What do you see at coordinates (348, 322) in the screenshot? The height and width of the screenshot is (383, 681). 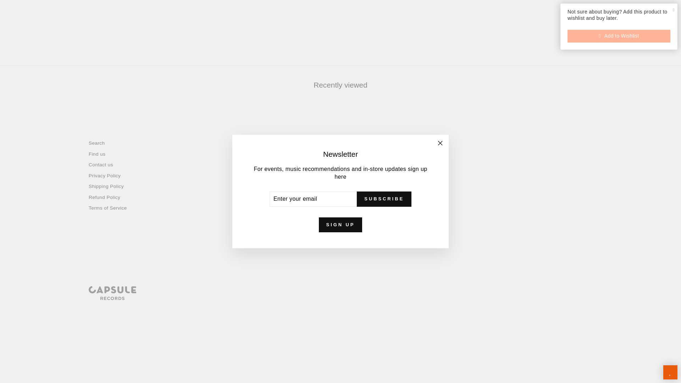 I see `Maestro` at bounding box center [348, 322].